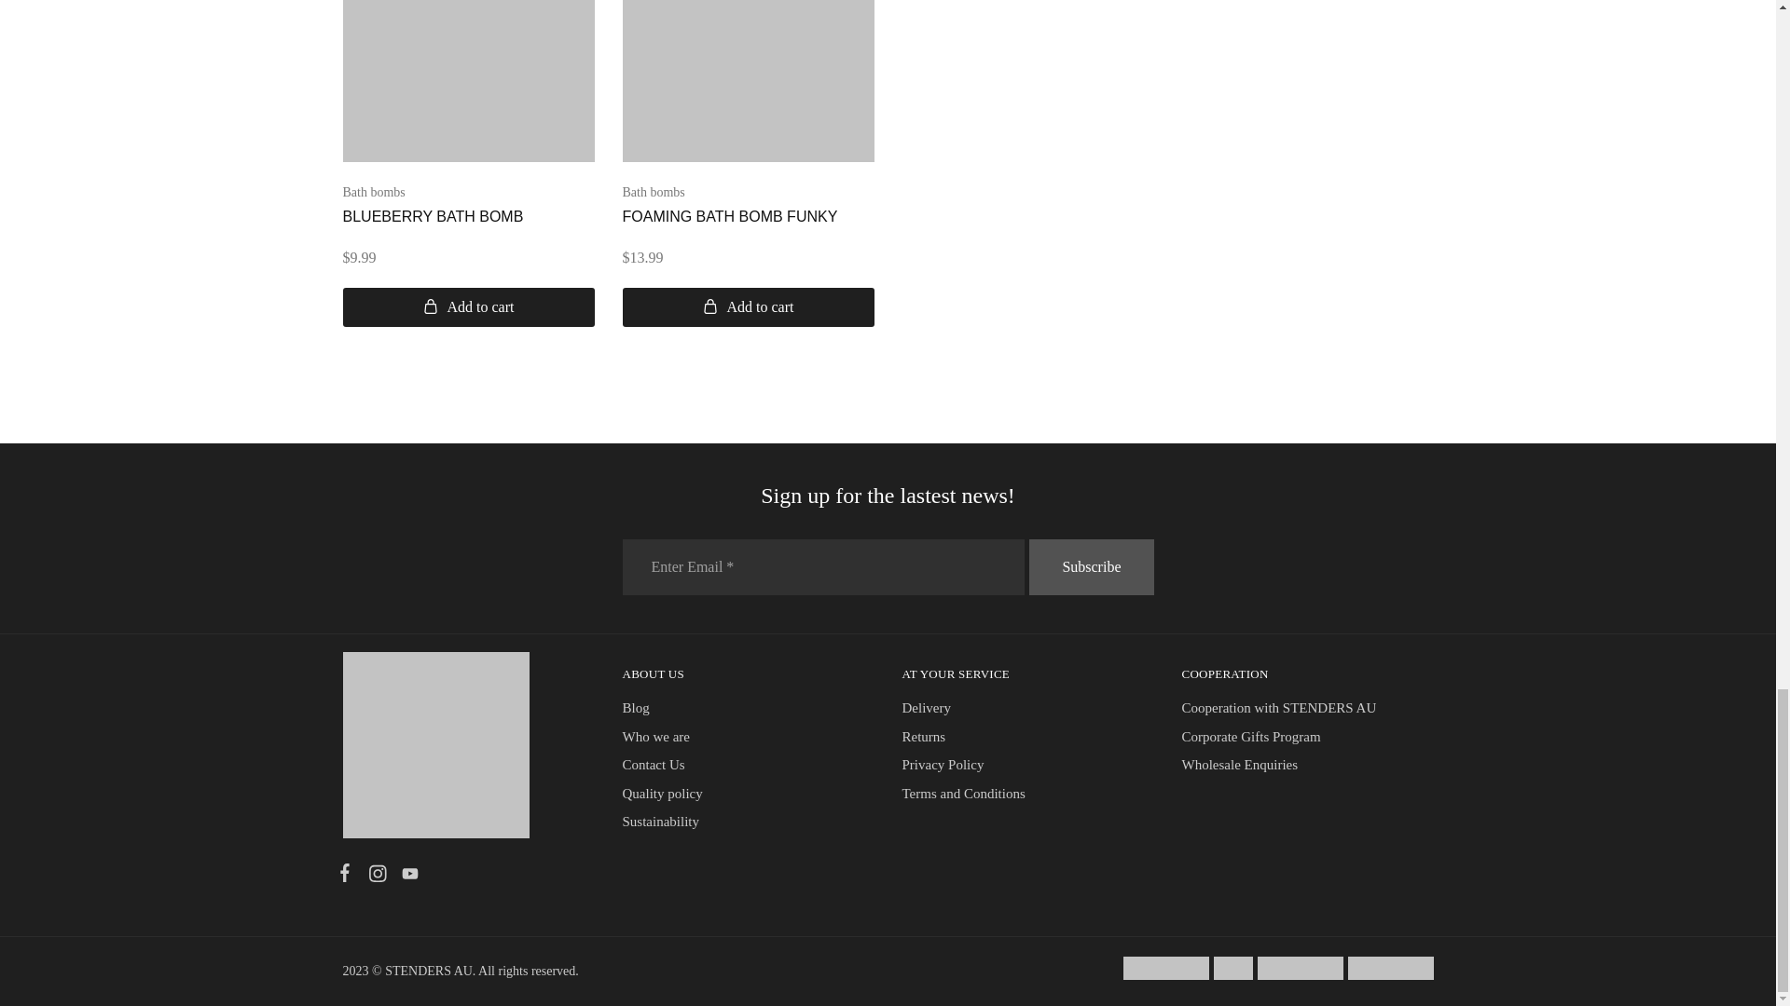  Describe the element at coordinates (377, 876) in the screenshot. I see `Instagram` at that location.